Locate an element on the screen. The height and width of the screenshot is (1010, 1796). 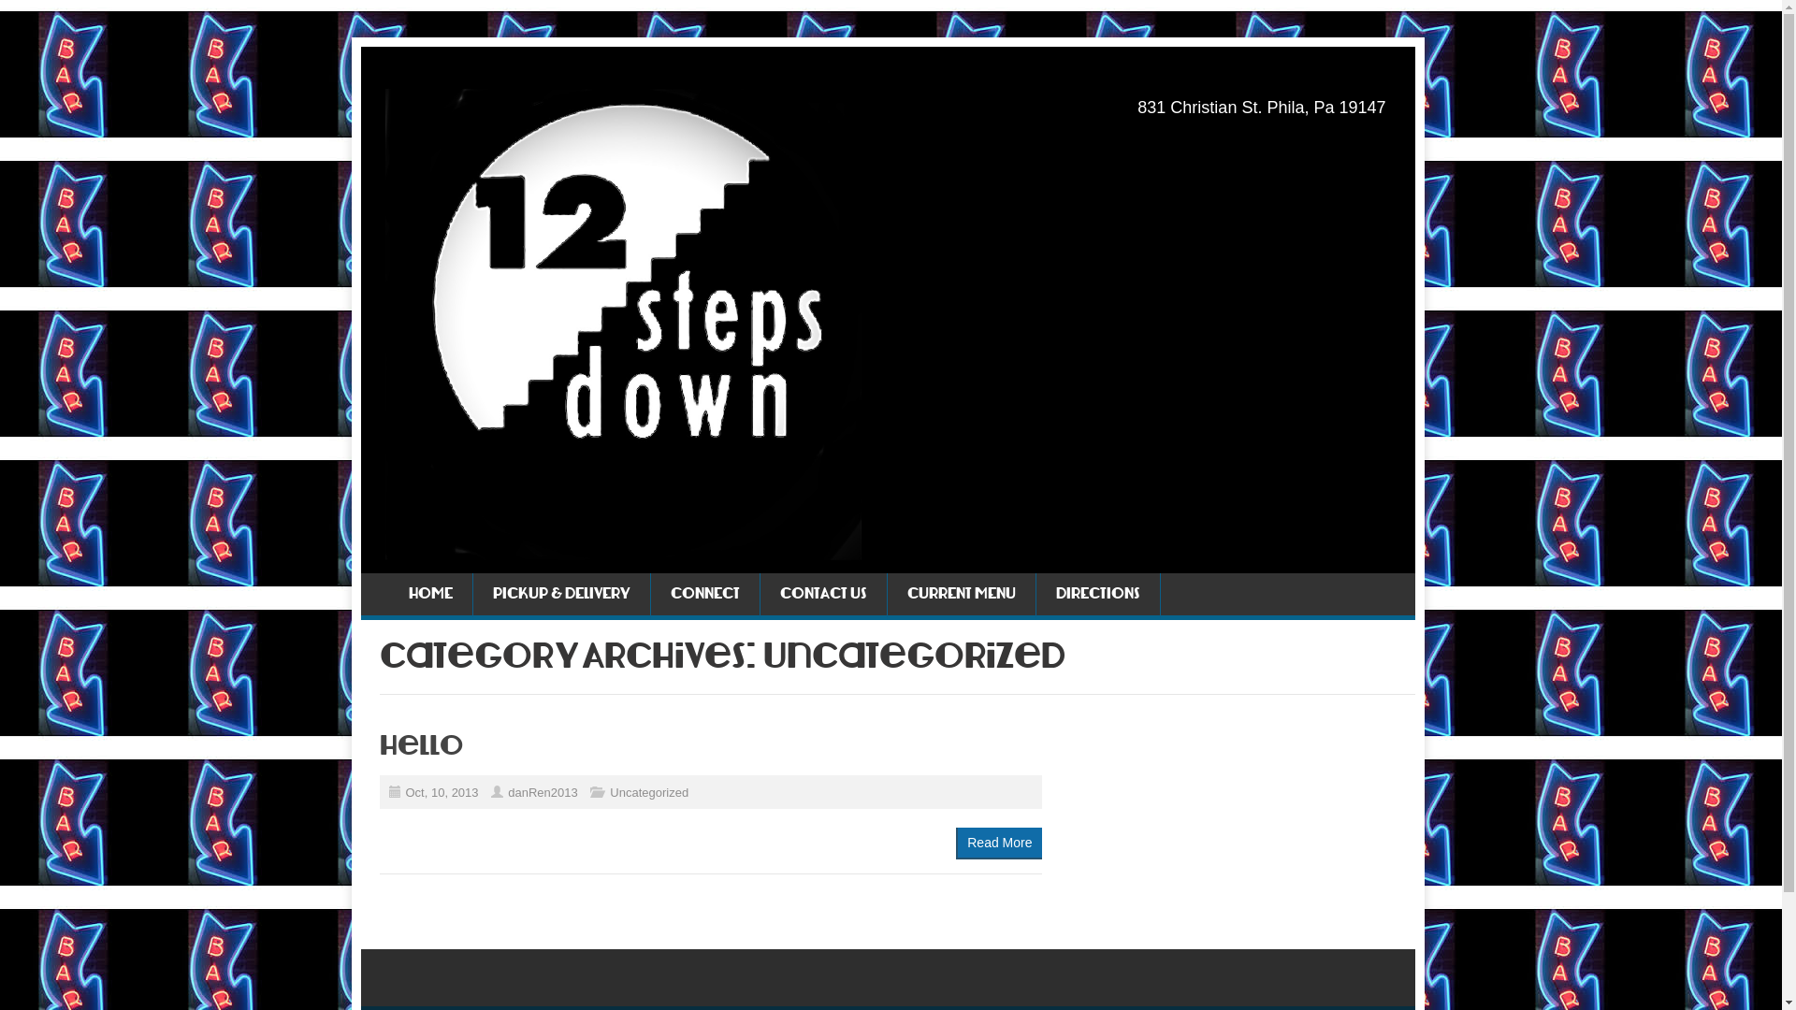
CONNECT is located at coordinates (704, 595).